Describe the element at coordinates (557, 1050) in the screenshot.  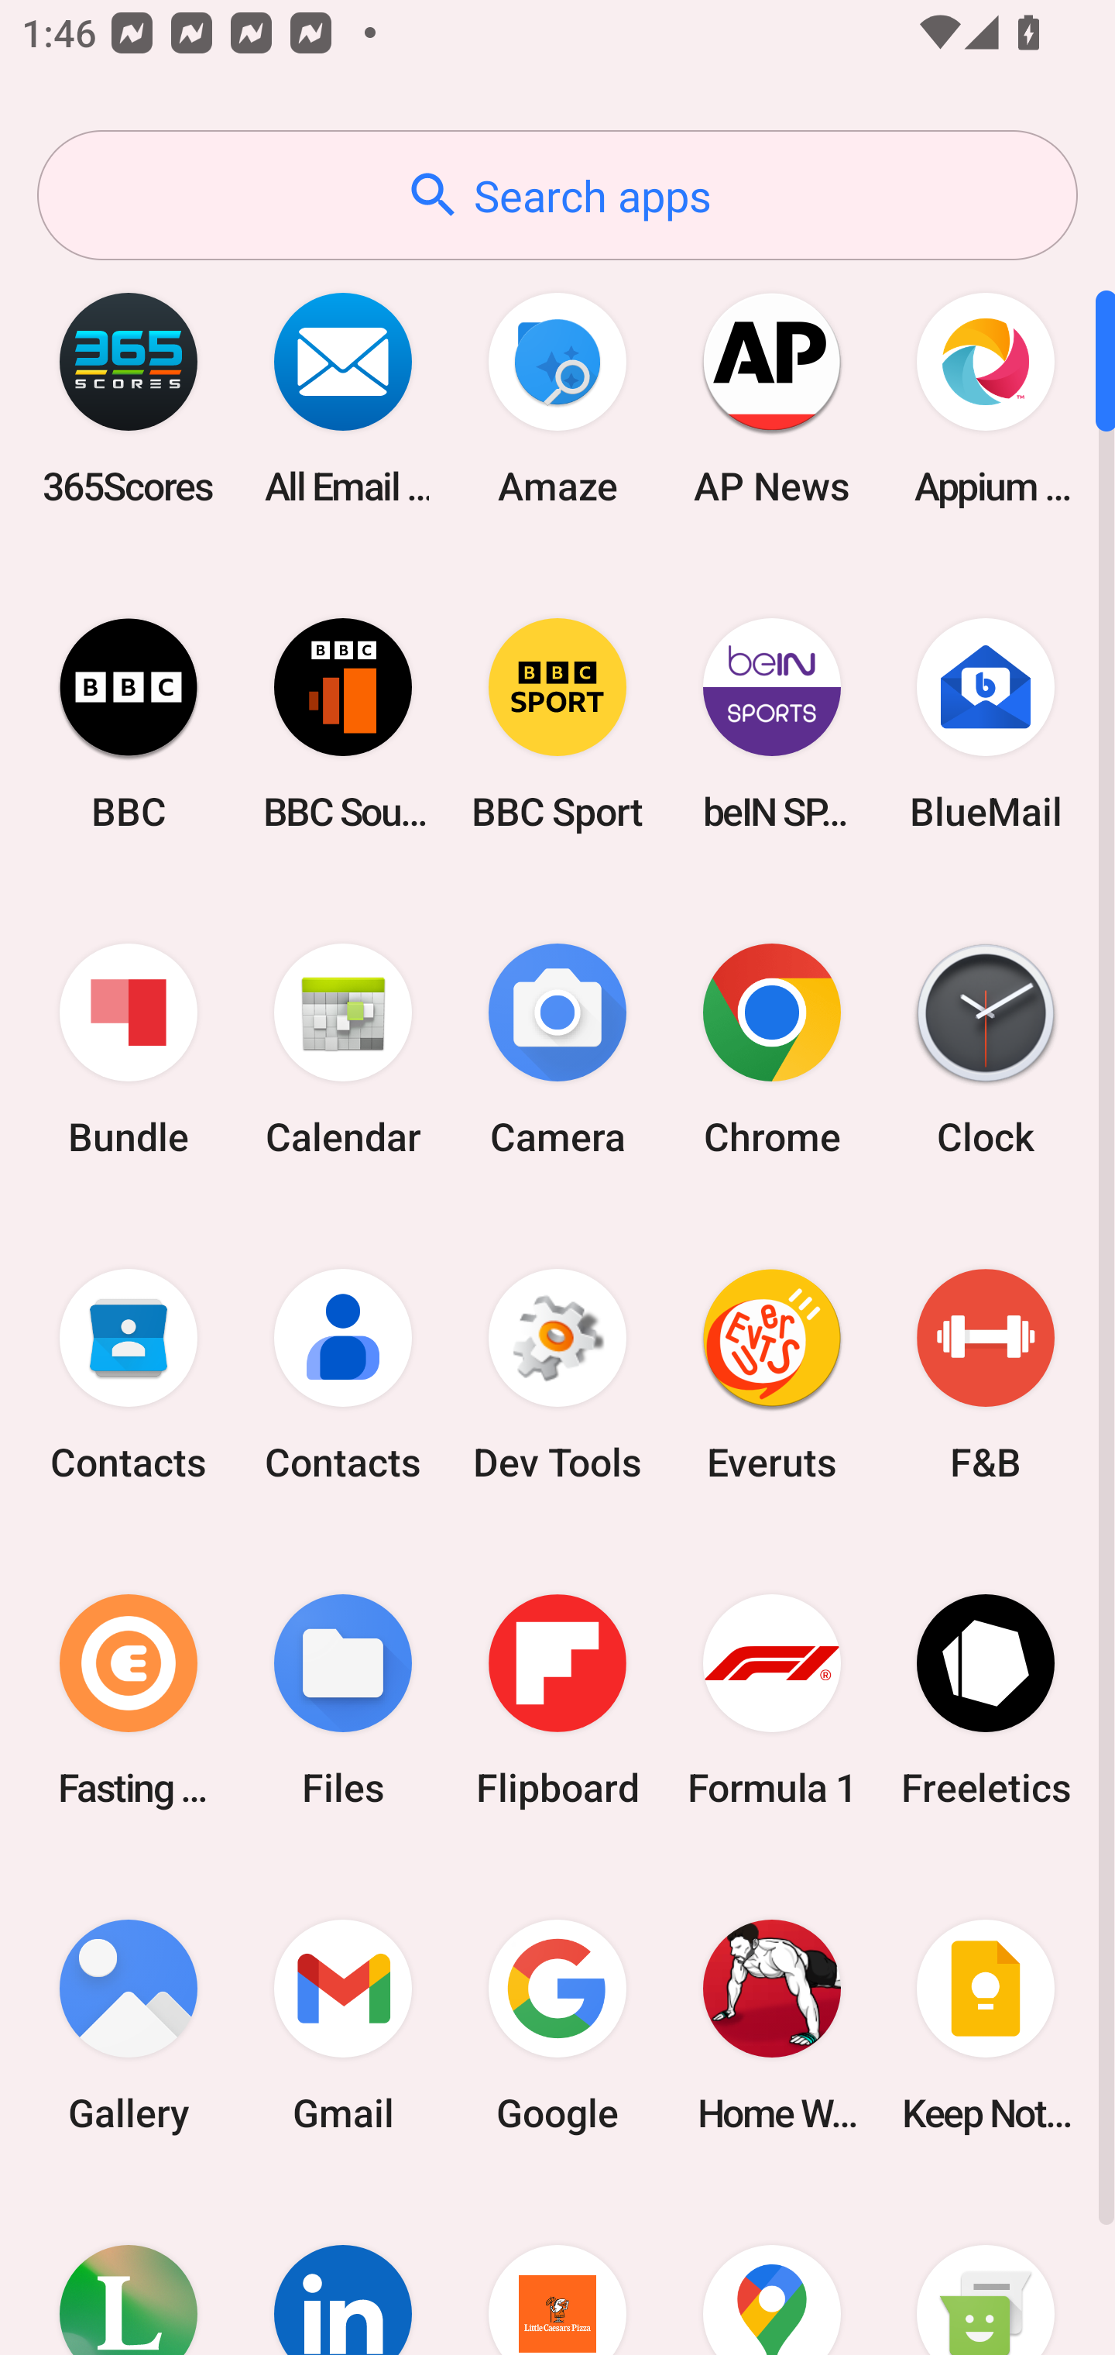
I see `Camera` at that location.